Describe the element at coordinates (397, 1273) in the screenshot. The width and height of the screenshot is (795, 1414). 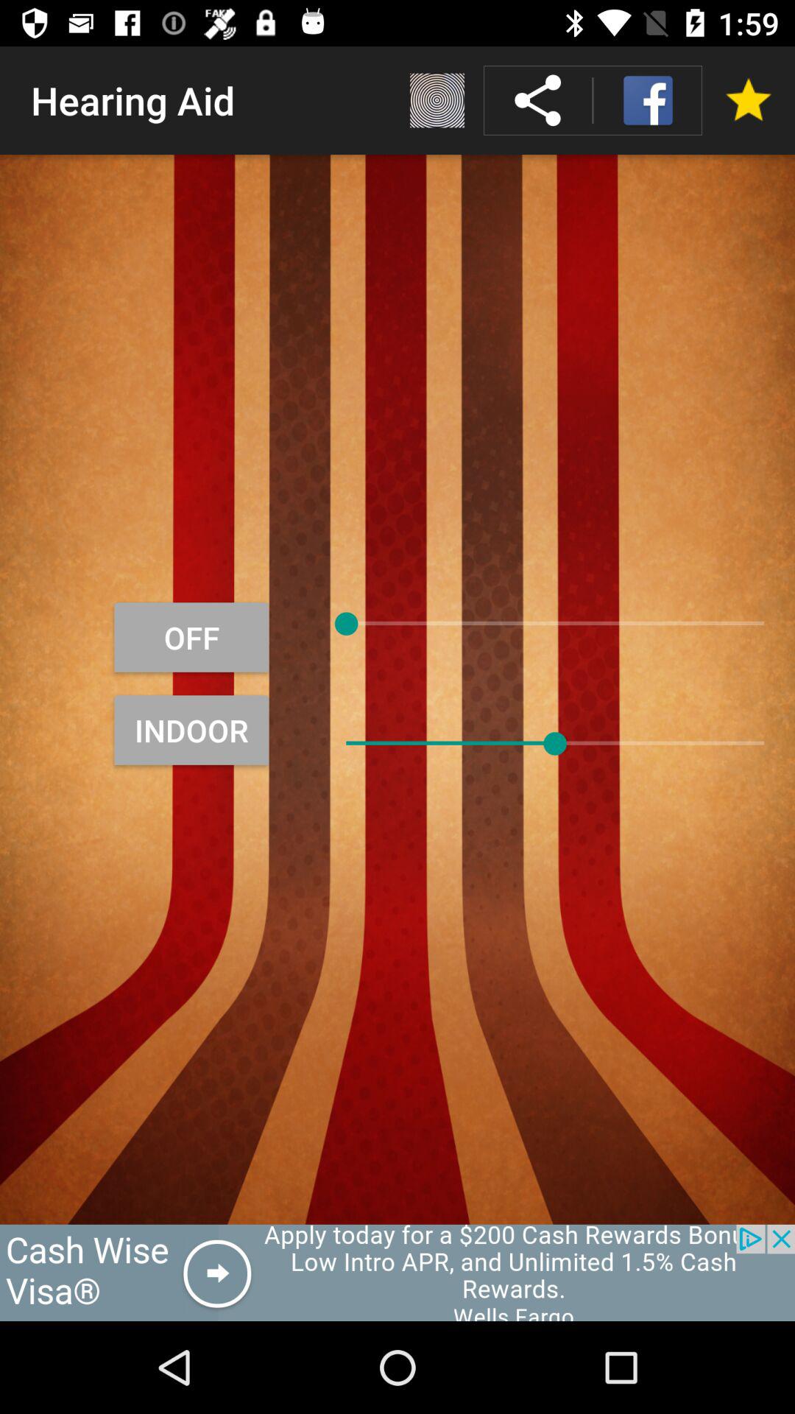
I see `click advertisement` at that location.